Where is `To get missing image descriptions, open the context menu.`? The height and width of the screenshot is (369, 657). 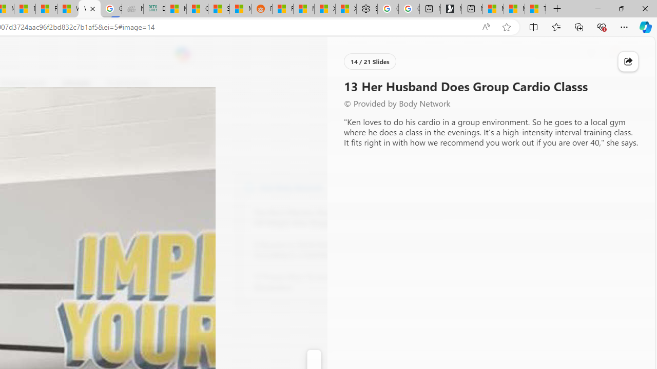 To get missing image descriptions, open the context menu. is located at coordinates (344, 83).